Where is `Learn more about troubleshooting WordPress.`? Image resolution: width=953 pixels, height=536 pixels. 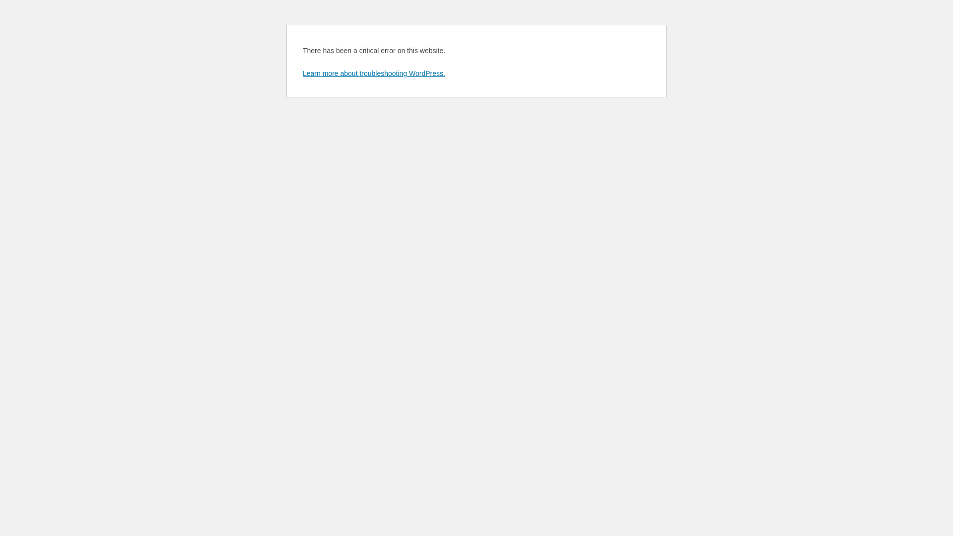 Learn more about troubleshooting WordPress. is located at coordinates (374, 73).